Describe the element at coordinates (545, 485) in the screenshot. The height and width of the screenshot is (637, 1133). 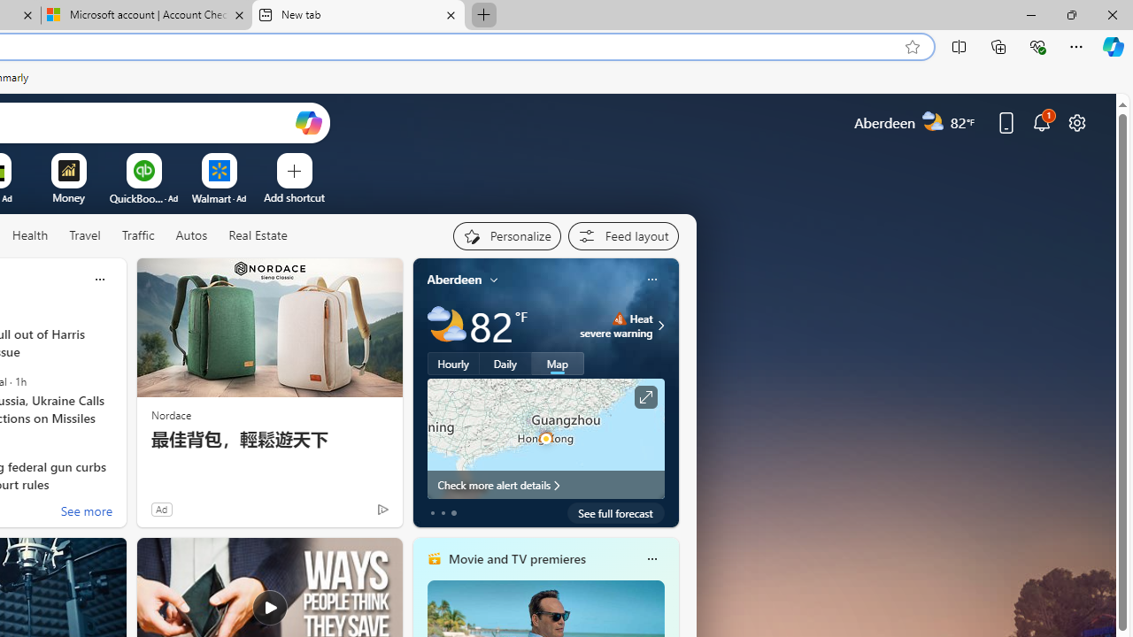
I see `Check more alert details` at that location.